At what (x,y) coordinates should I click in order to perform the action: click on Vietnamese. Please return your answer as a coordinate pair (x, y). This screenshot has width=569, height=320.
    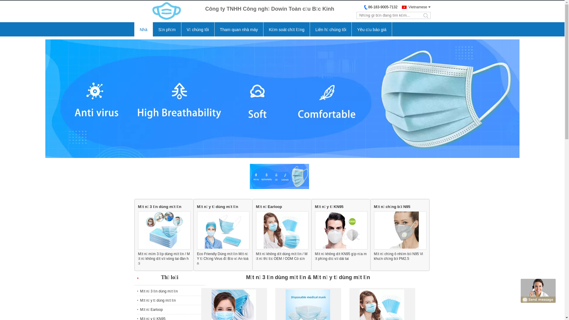
    Looking at the image, I should click on (414, 7).